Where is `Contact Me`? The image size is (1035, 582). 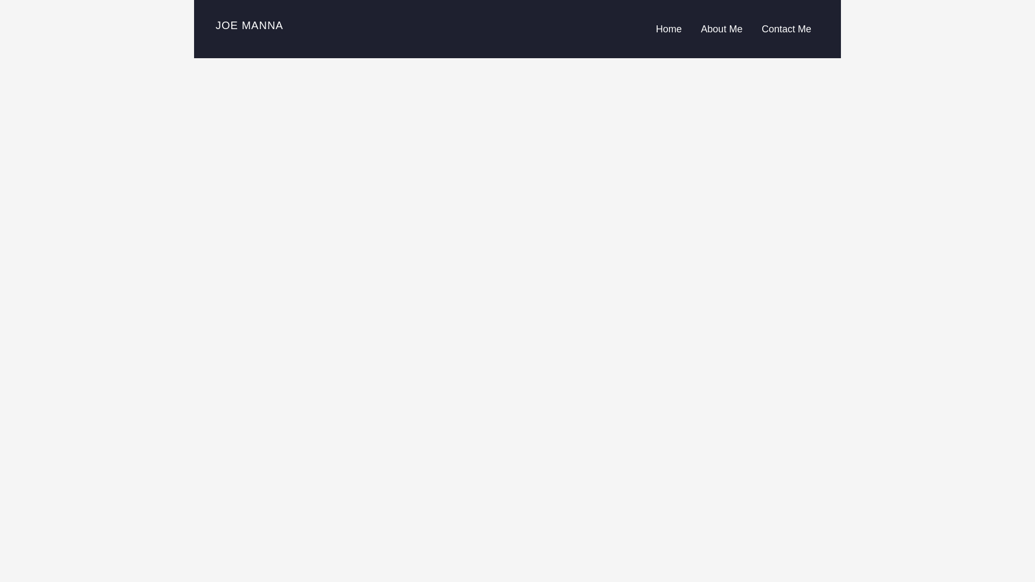 Contact Me is located at coordinates (786, 29).